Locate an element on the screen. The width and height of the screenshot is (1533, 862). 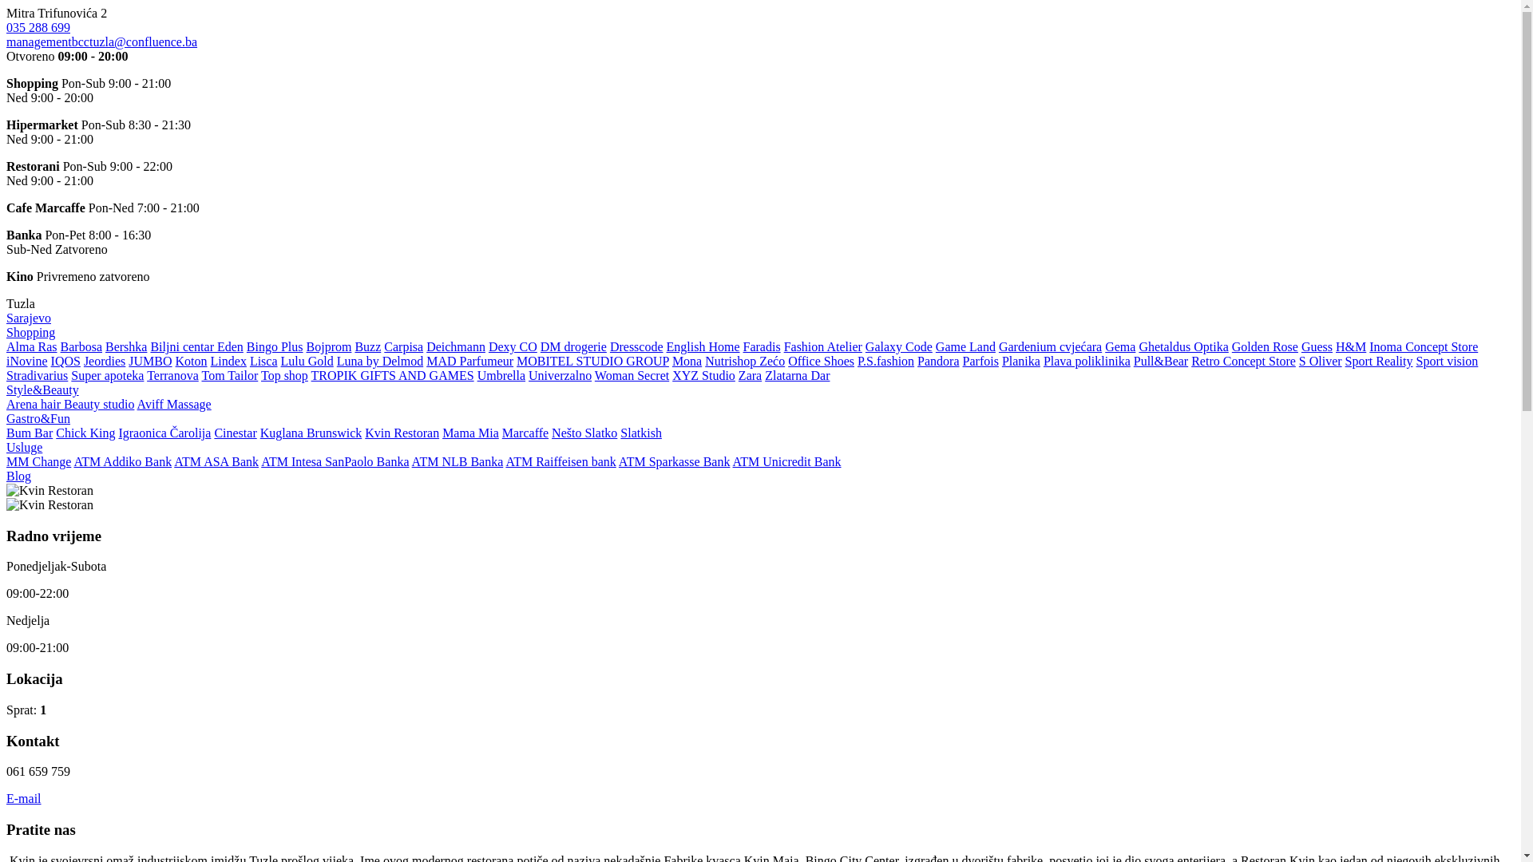
Tom Tailor is located at coordinates (230, 375).